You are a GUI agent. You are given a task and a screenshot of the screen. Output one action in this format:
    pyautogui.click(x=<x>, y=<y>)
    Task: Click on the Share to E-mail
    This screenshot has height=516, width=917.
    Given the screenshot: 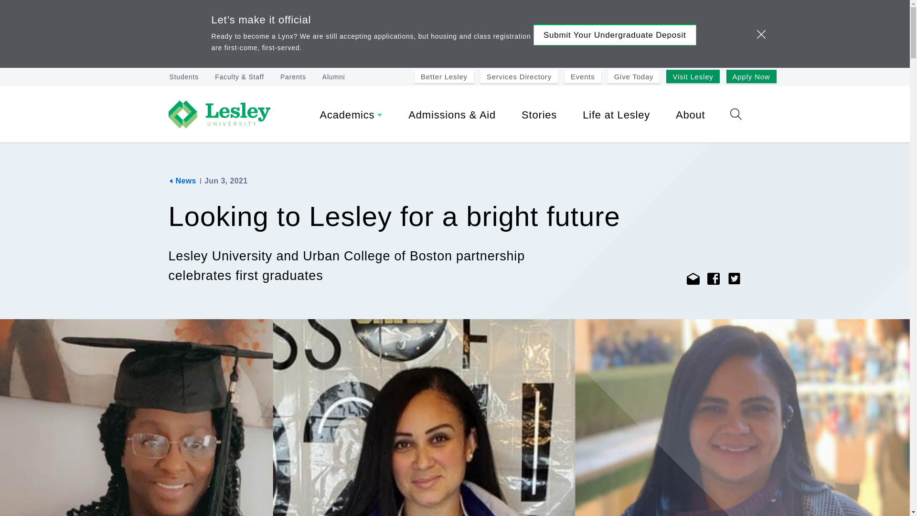 What is the action you would take?
    pyautogui.click(x=693, y=279)
    